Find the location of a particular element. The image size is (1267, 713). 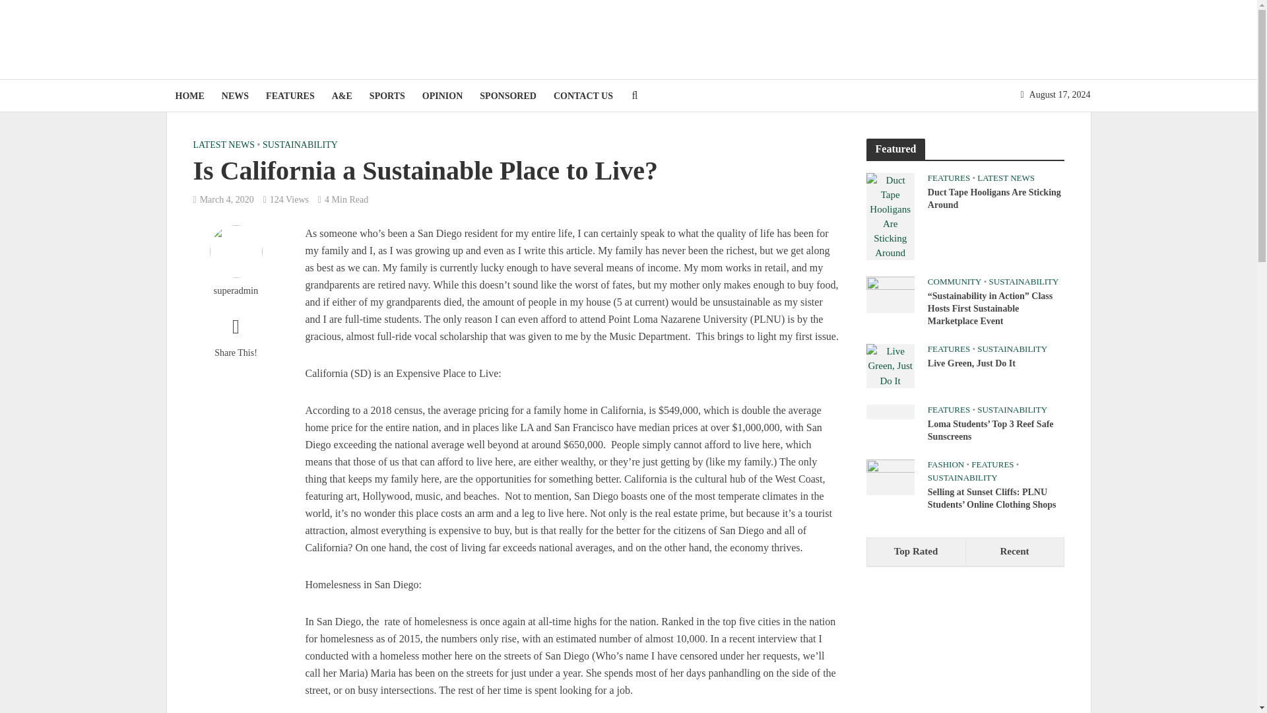

NEWS is located at coordinates (235, 96).